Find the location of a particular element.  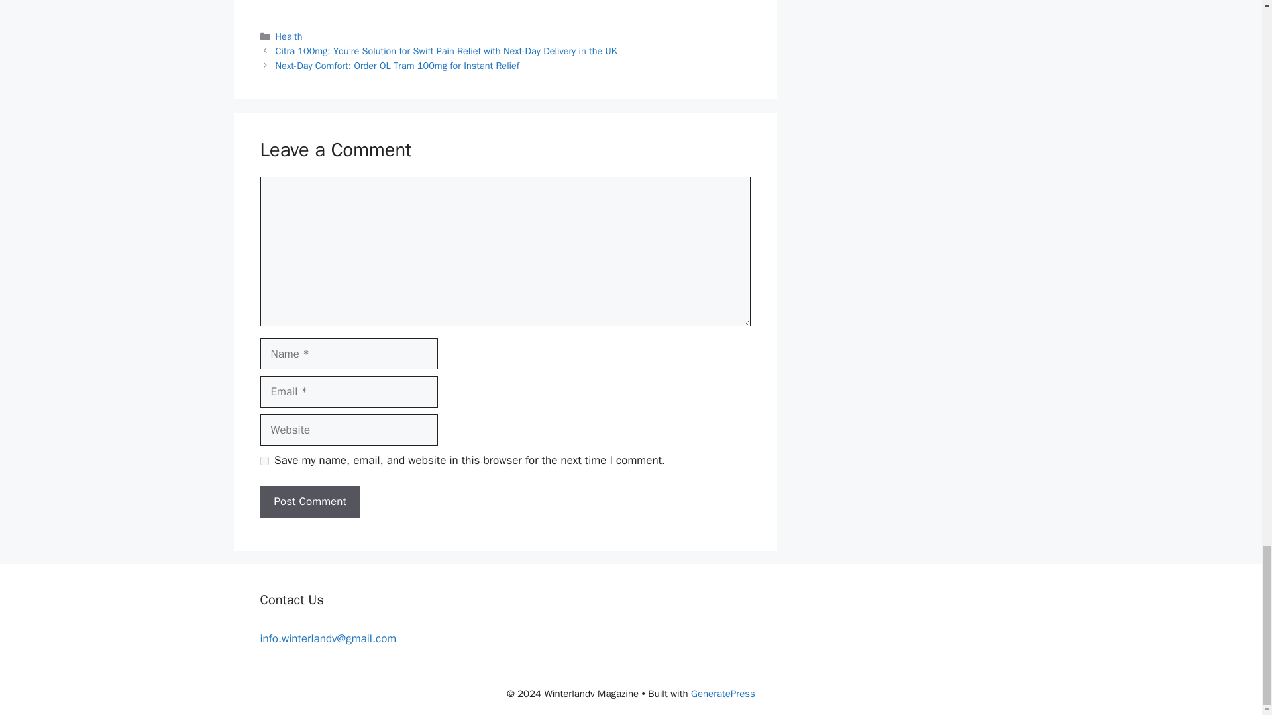

yes is located at coordinates (264, 461).